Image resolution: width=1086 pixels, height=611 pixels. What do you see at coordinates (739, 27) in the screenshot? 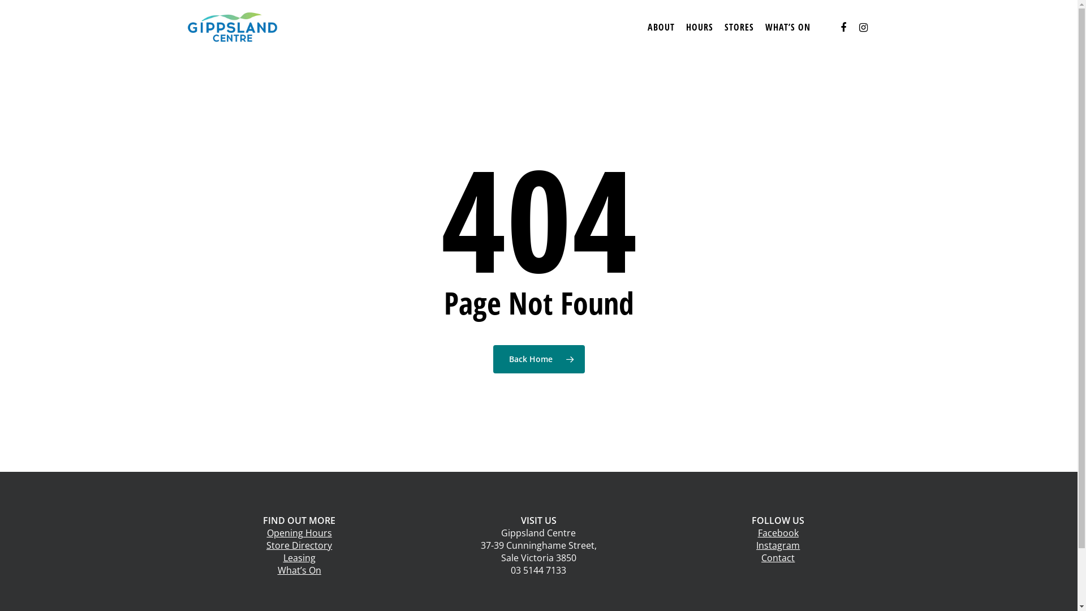
I see `STORES` at bounding box center [739, 27].